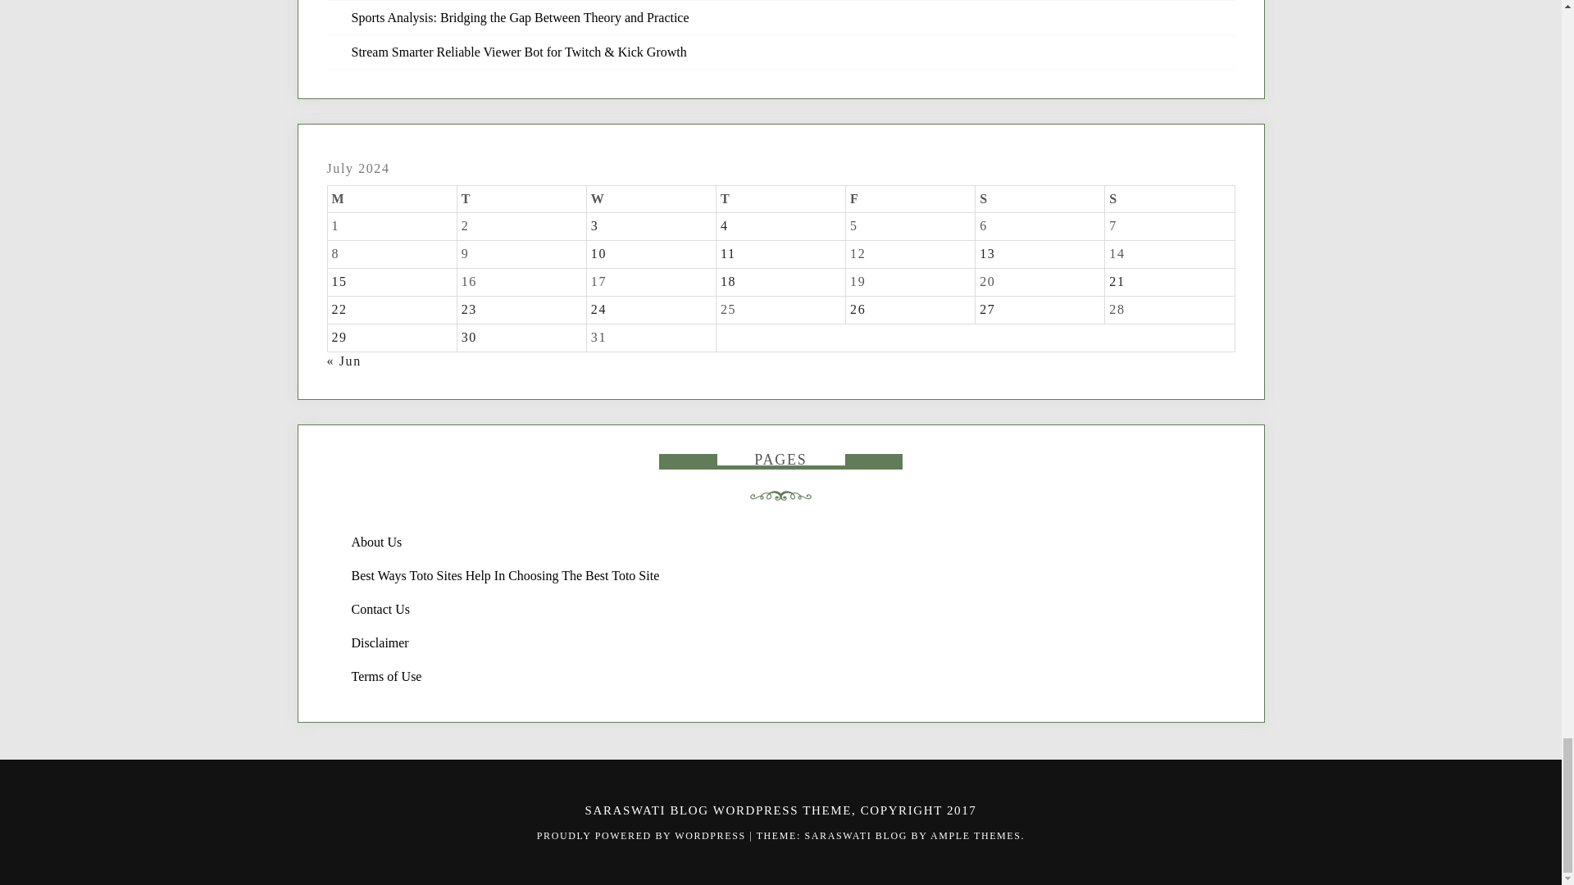 The image size is (1574, 885). I want to click on Monday, so click(392, 198).